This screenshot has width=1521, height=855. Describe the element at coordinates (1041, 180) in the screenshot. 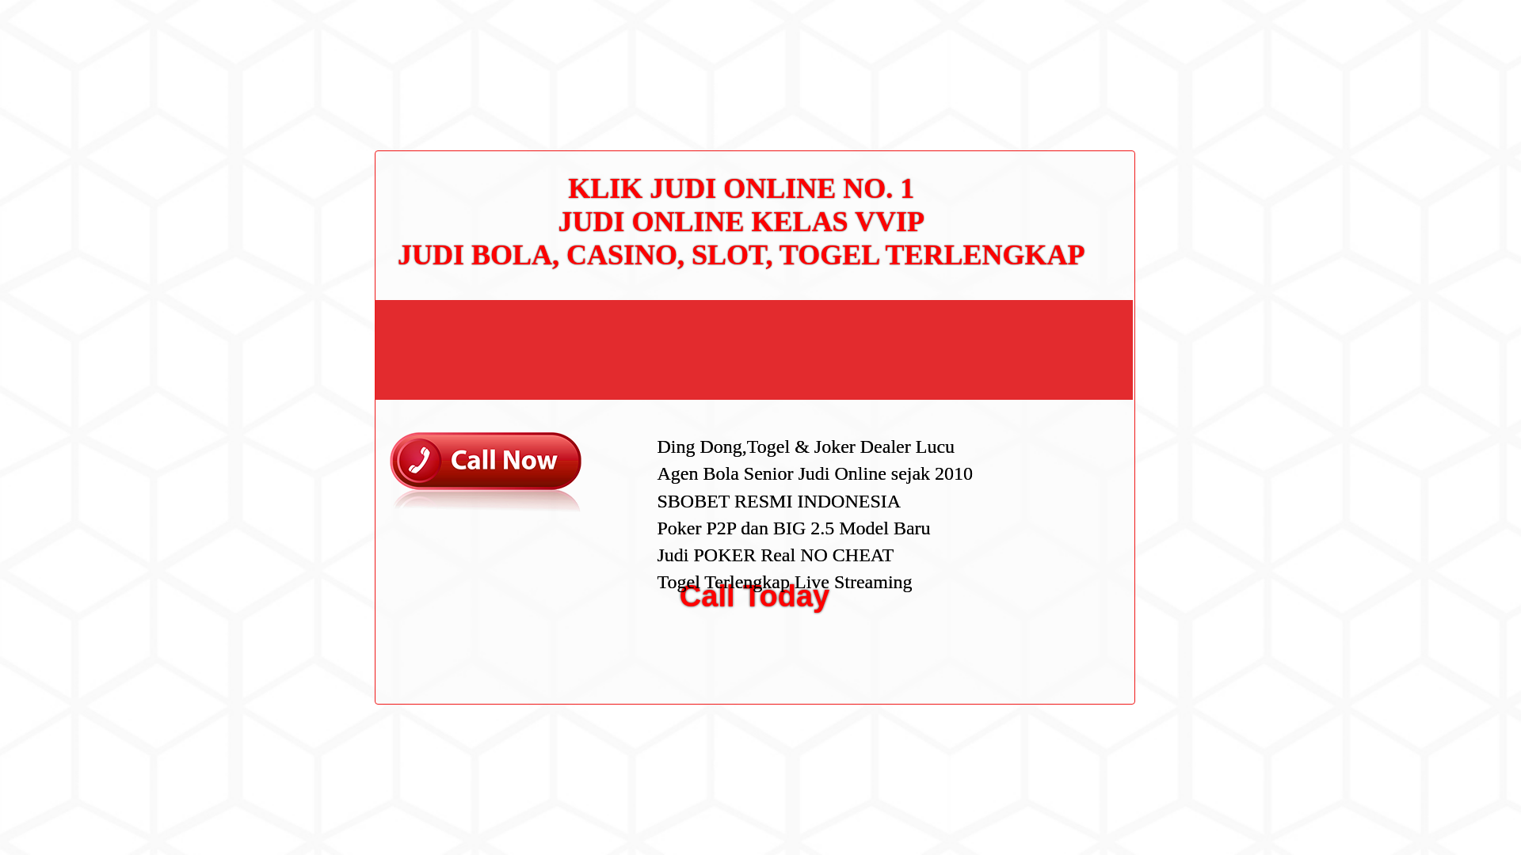

I see `Latest Article` at that location.